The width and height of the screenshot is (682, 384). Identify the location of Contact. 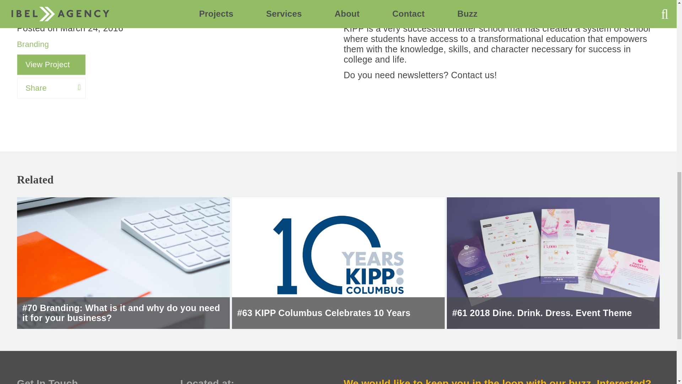
(364, 117).